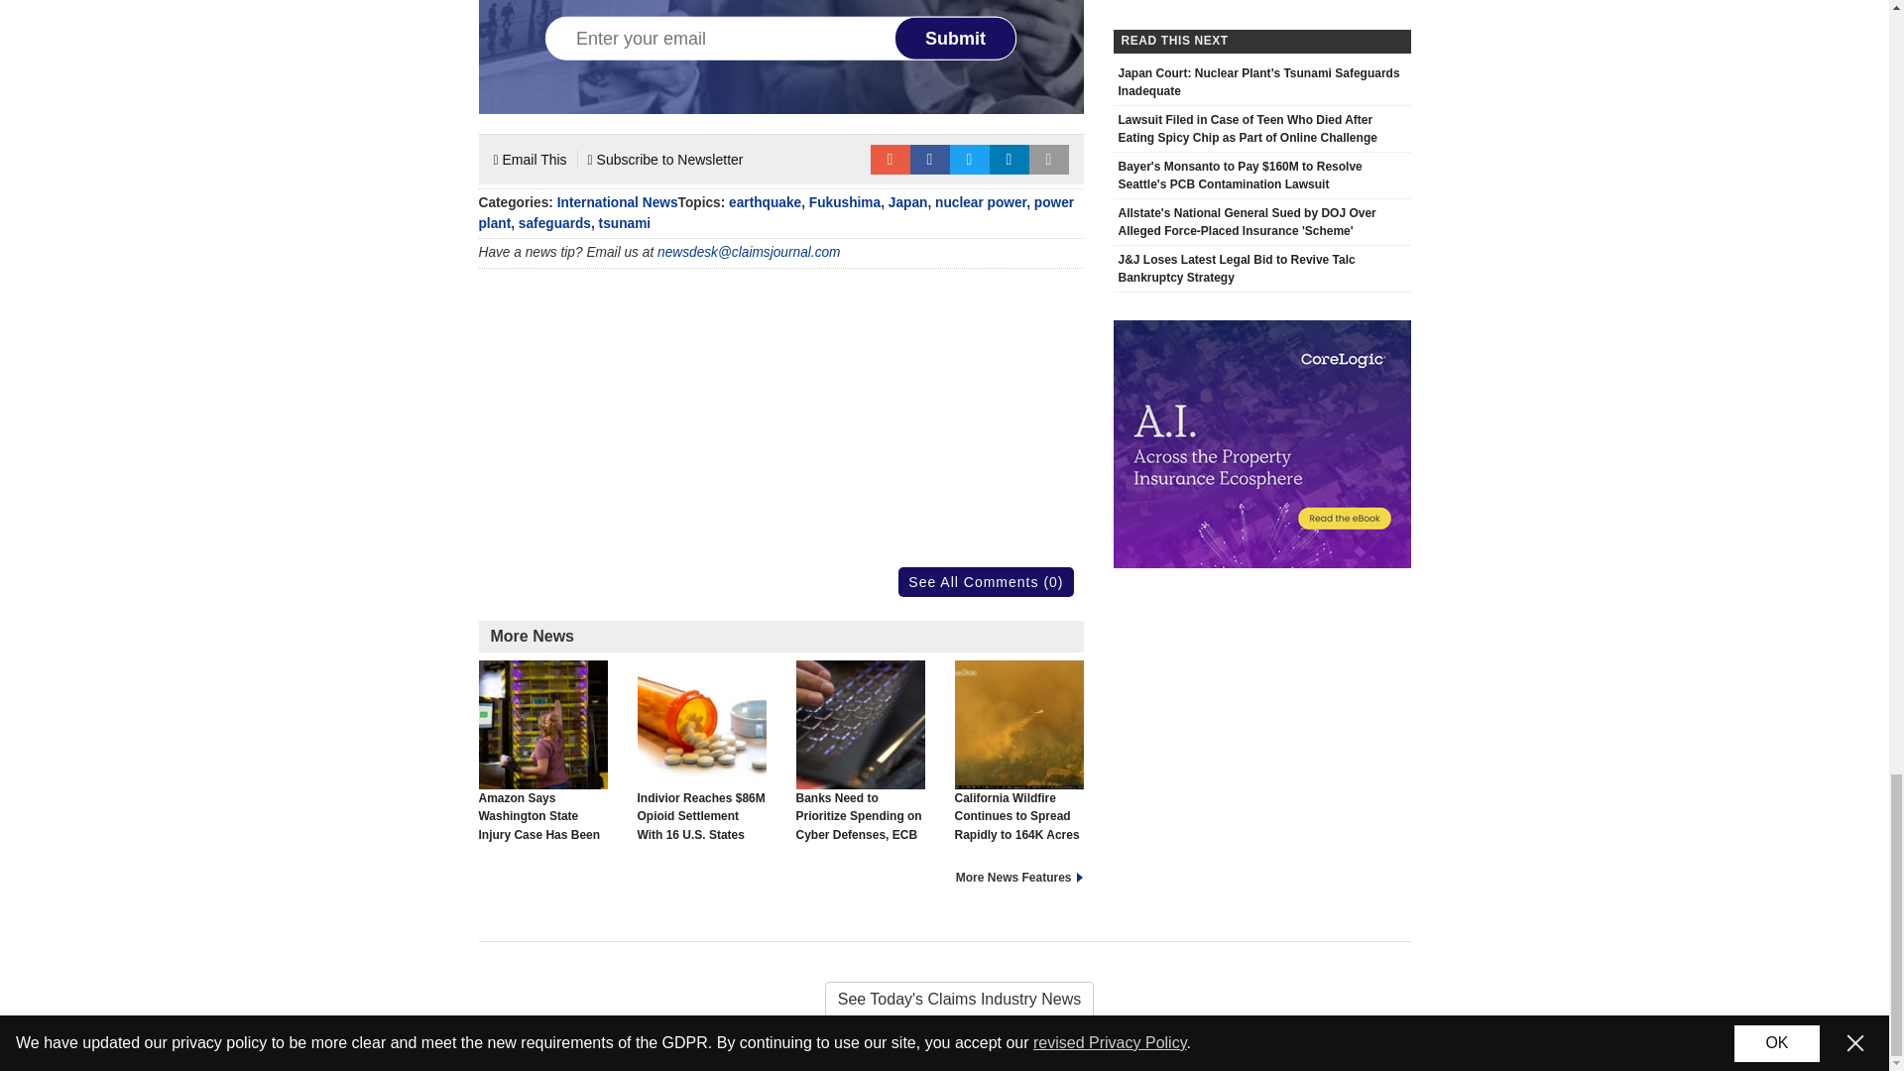  I want to click on Share on Twitter., so click(970, 159).